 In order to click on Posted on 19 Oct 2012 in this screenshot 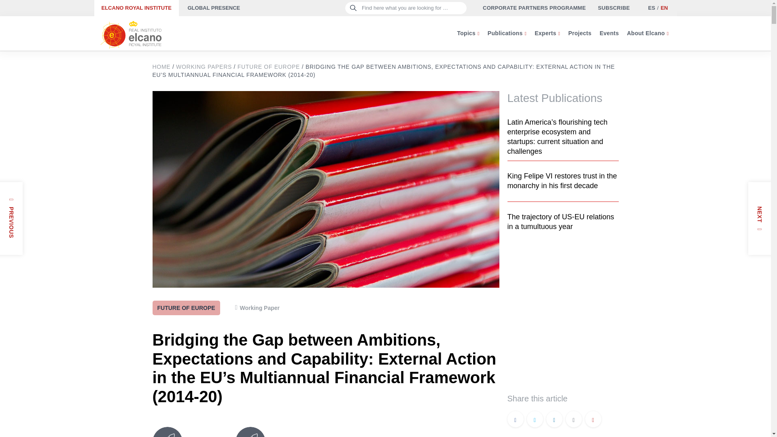, I will do `click(2, 240)`.